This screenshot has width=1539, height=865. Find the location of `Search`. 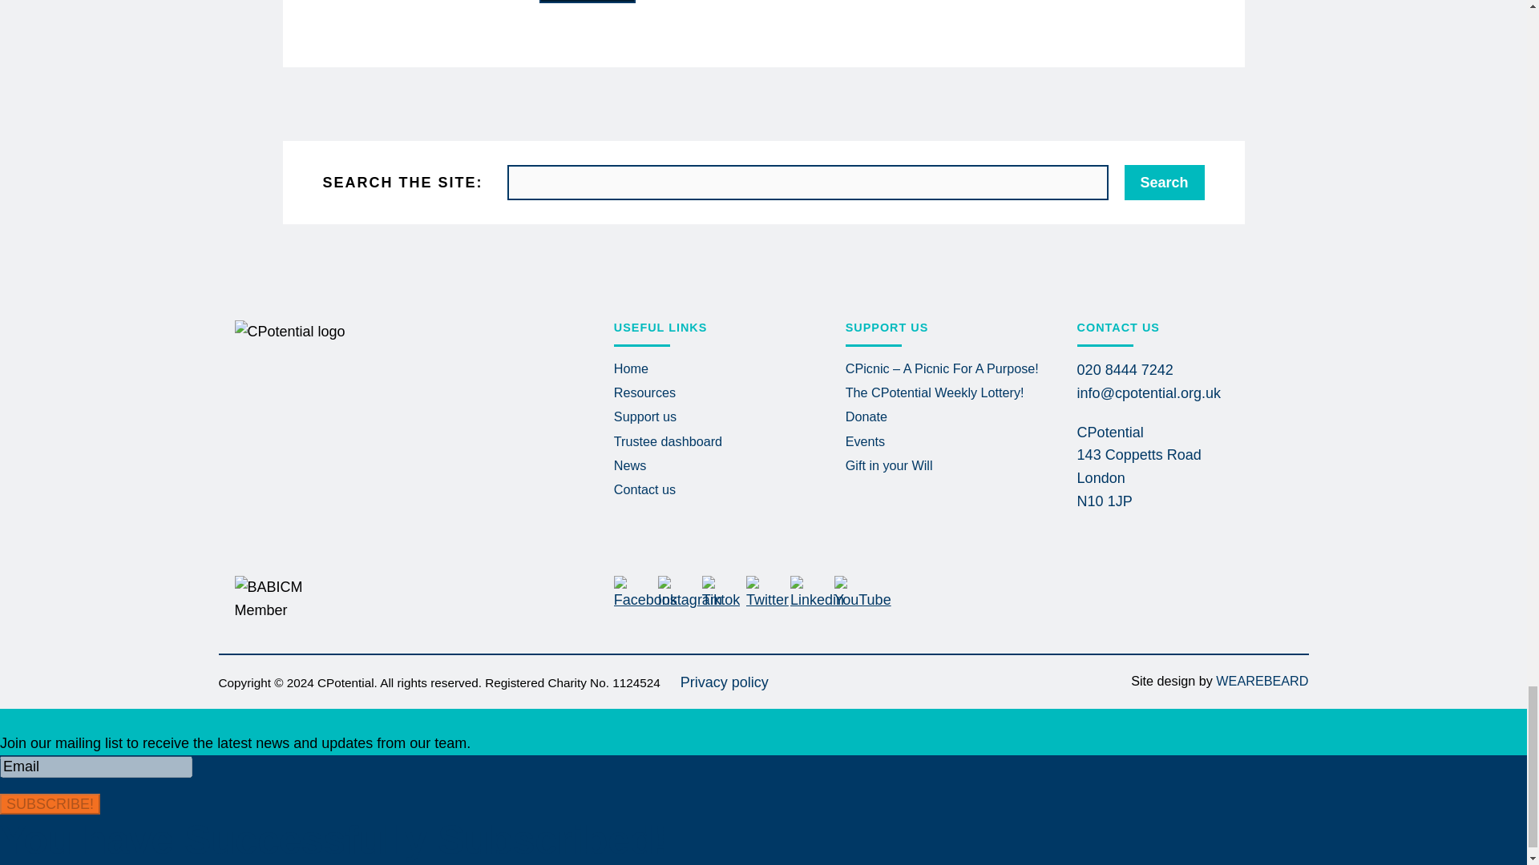

Search is located at coordinates (1163, 183).